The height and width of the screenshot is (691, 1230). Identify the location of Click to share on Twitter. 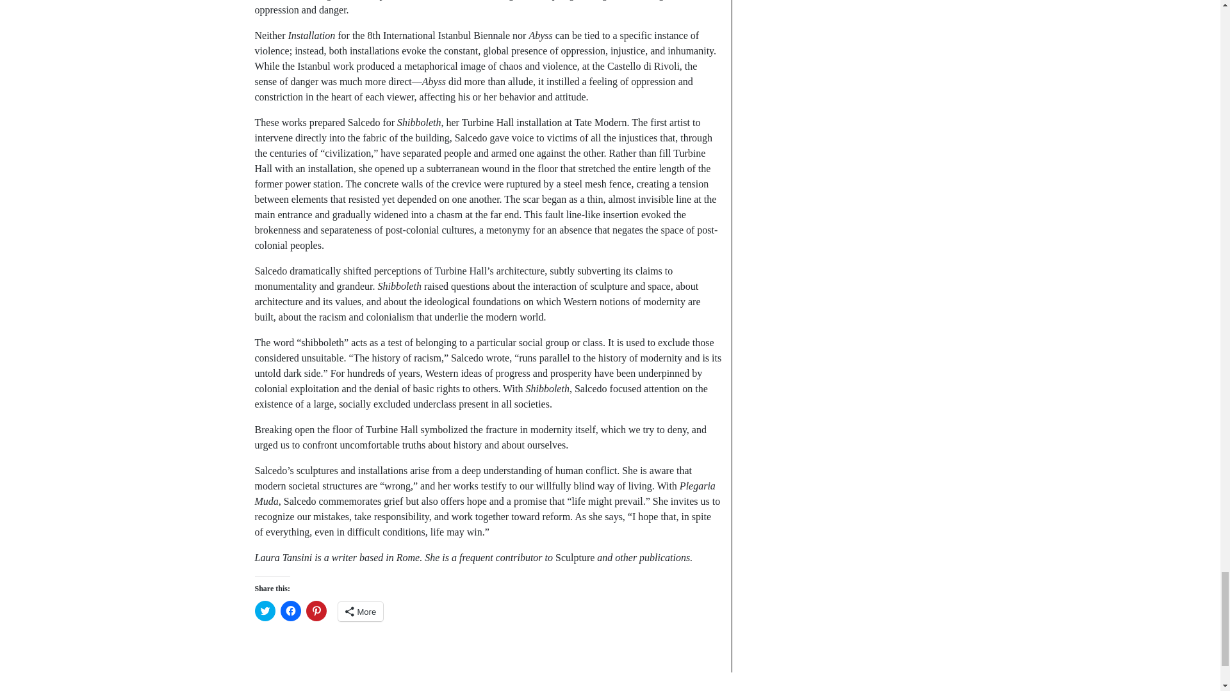
(265, 610).